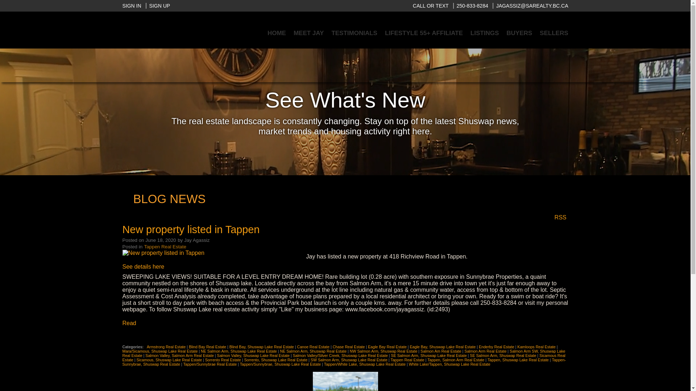 The image size is (696, 391). Describe the element at coordinates (239, 351) in the screenshot. I see `NE Salmon Arm, Shuswap Lake Real Estate` at that location.